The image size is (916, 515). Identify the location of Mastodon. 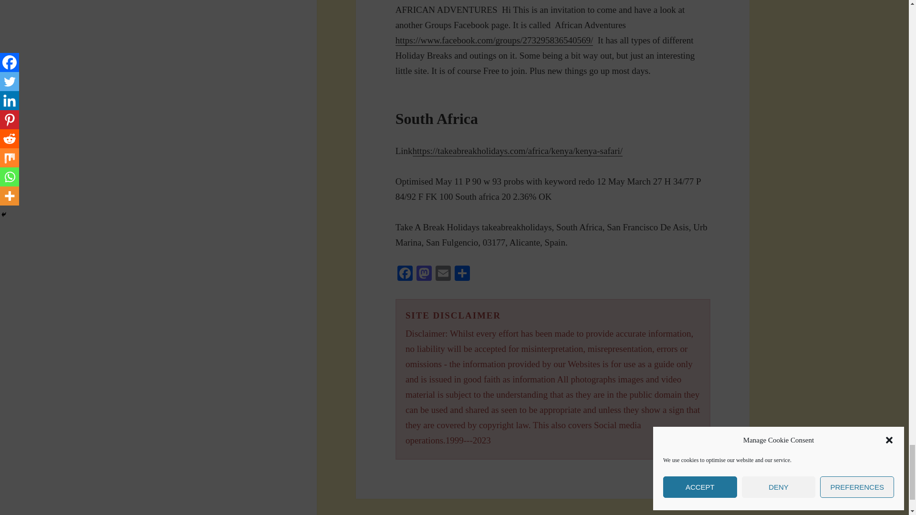
(424, 275).